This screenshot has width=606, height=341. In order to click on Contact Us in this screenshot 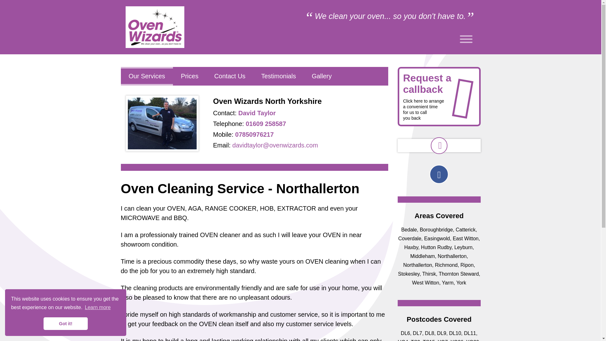, I will do `click(230, 76)`.